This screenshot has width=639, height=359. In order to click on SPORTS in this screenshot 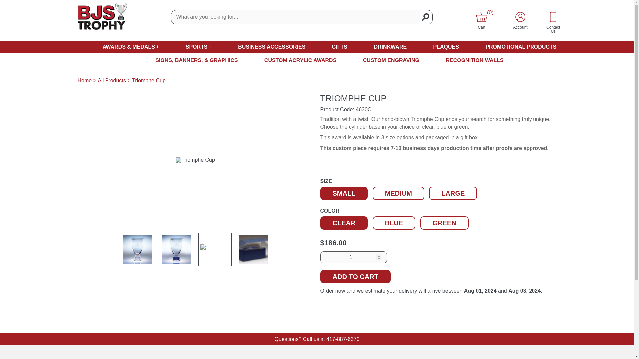, I will do `click(198, 47)`.